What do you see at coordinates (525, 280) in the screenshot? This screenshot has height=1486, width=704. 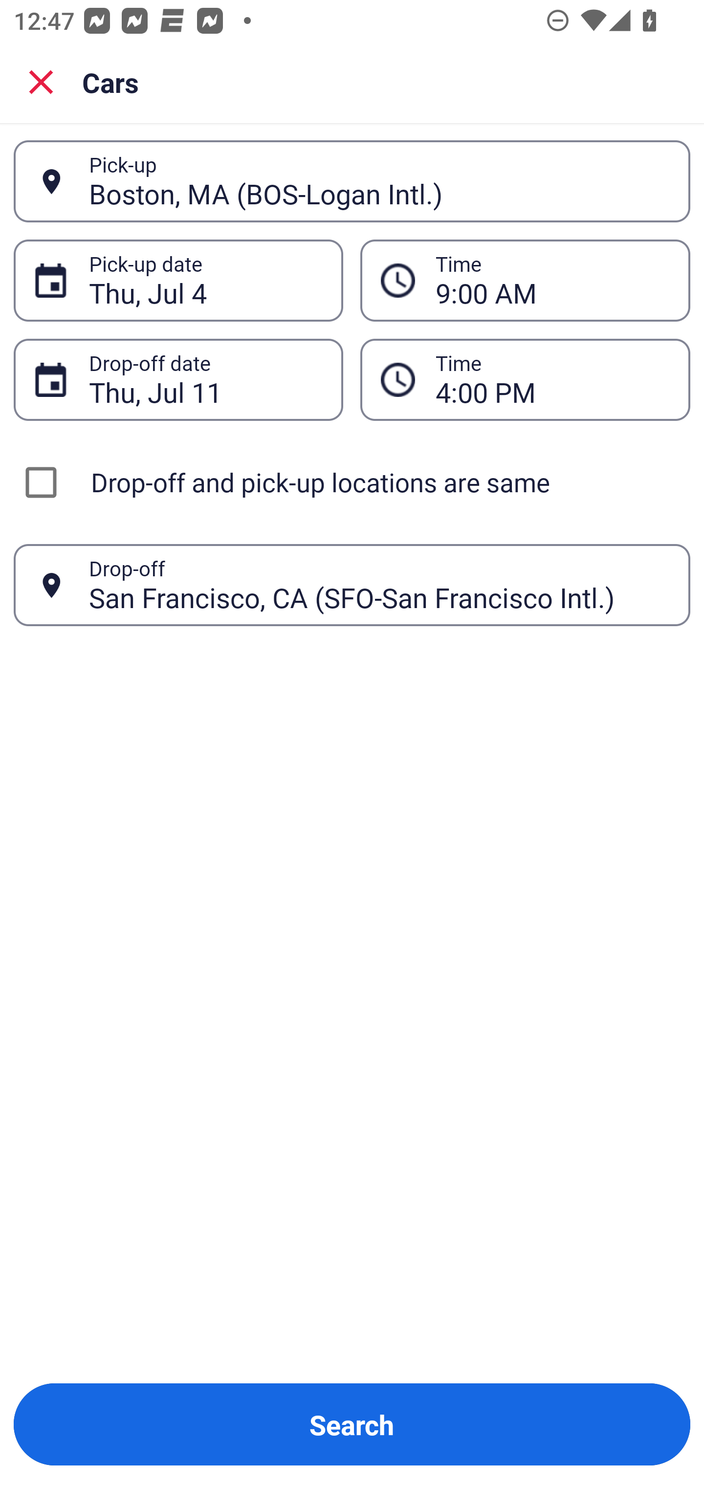 I see `9:00 AM` at bounding box center [525, 280].